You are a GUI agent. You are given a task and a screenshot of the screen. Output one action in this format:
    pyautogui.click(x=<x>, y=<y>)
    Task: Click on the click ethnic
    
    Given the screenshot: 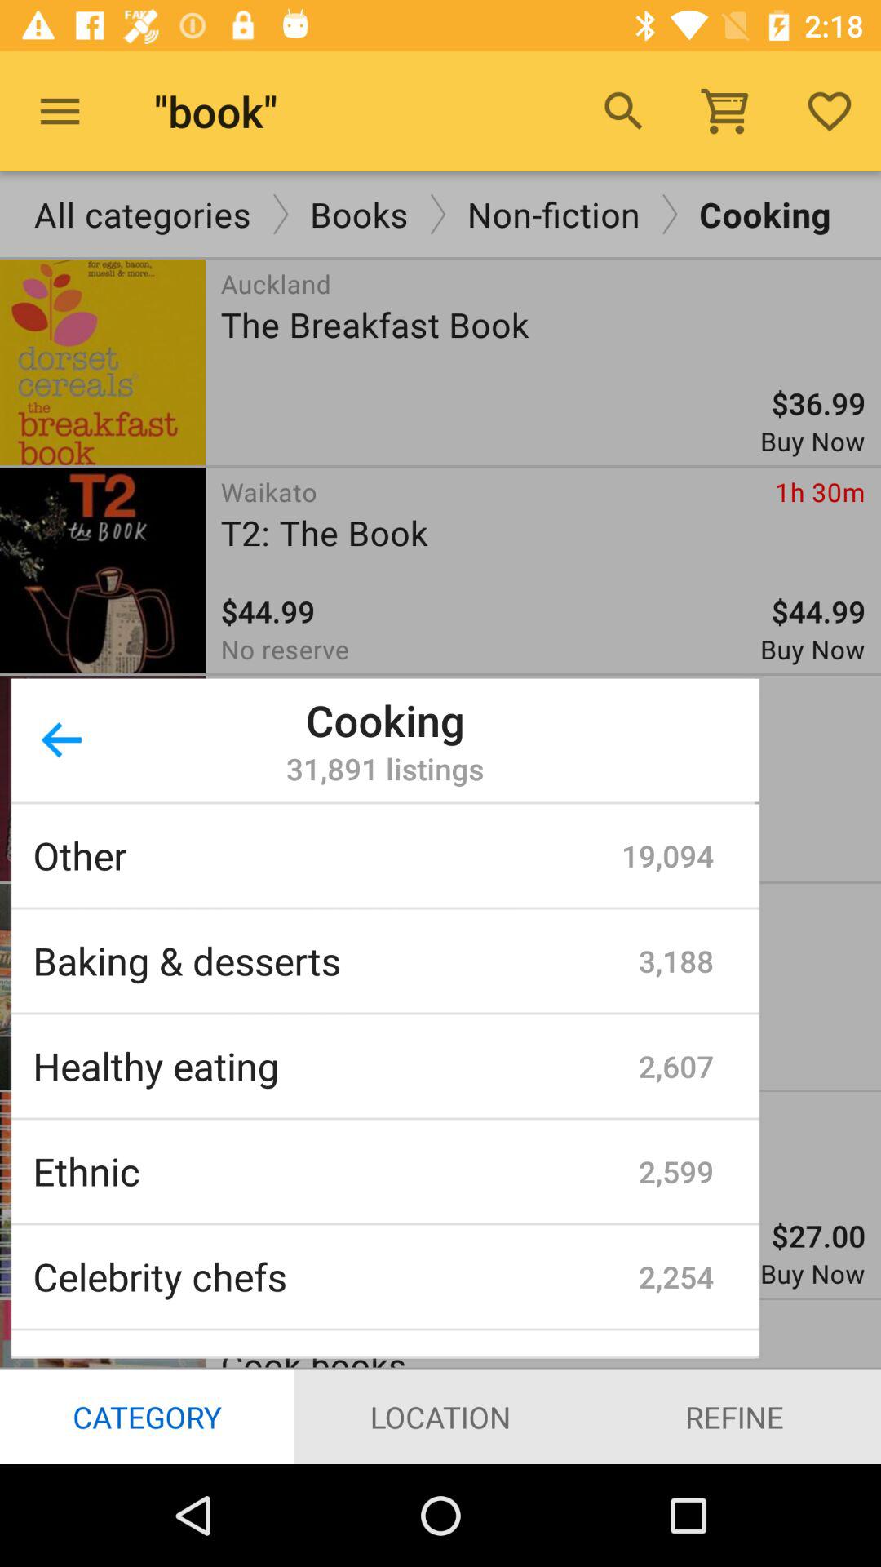 What is the action you would take?
    pyautogui.click(x=336, y=1171)
    